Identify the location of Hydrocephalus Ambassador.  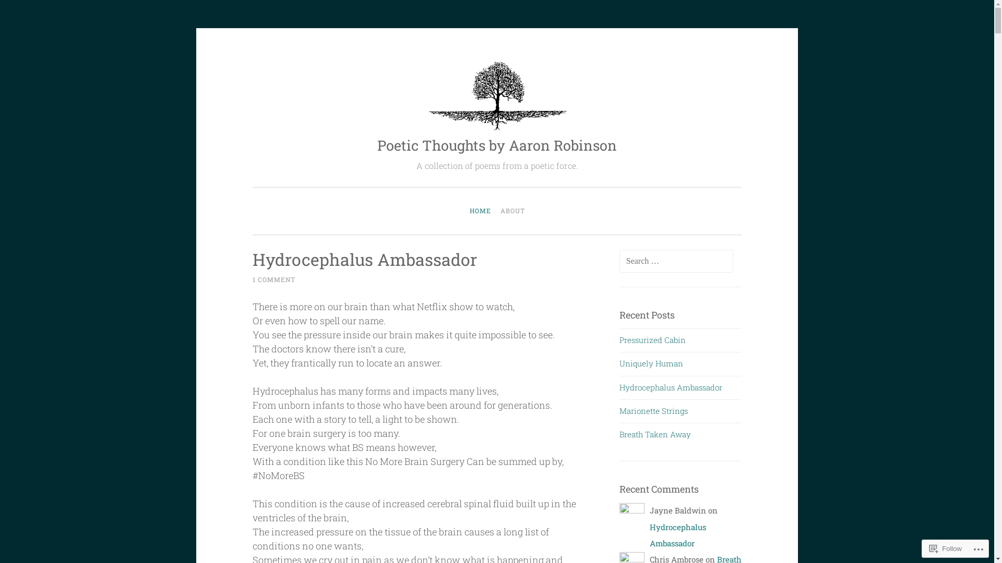
(671, 387).